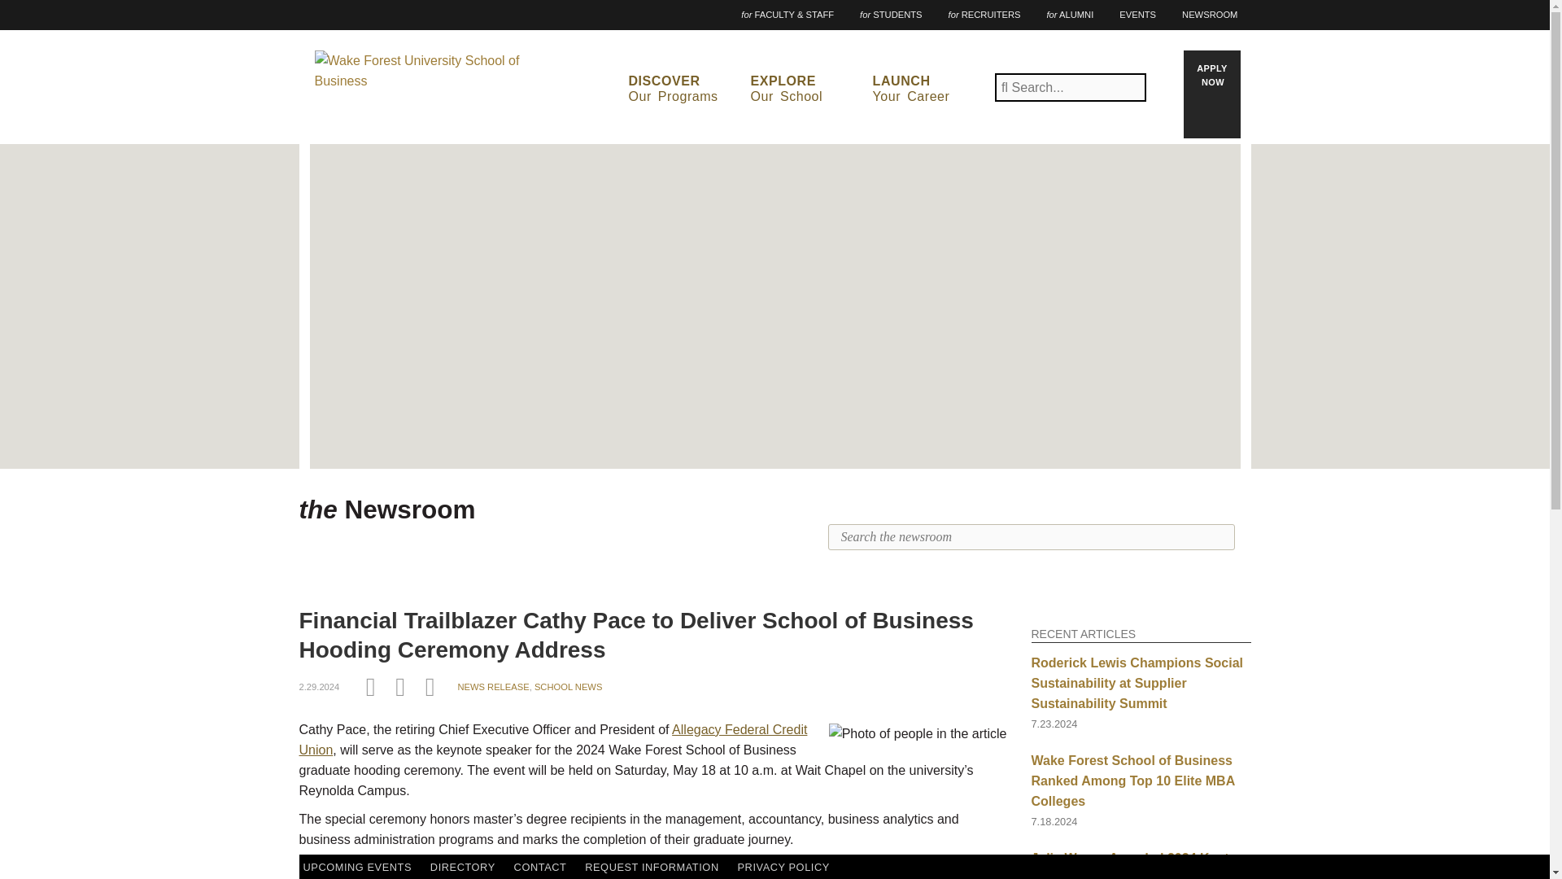 Image resolution: width=1562 pixels, height=879 pixels. I want to click on the Newsroom, so click(685, 90).